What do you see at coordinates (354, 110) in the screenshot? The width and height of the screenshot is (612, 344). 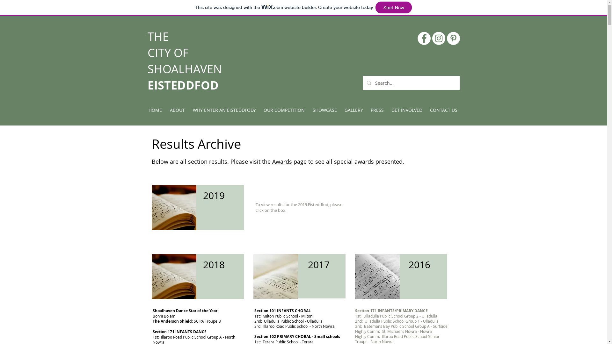 I see `GALLERY` at bounding box center [354, 110].